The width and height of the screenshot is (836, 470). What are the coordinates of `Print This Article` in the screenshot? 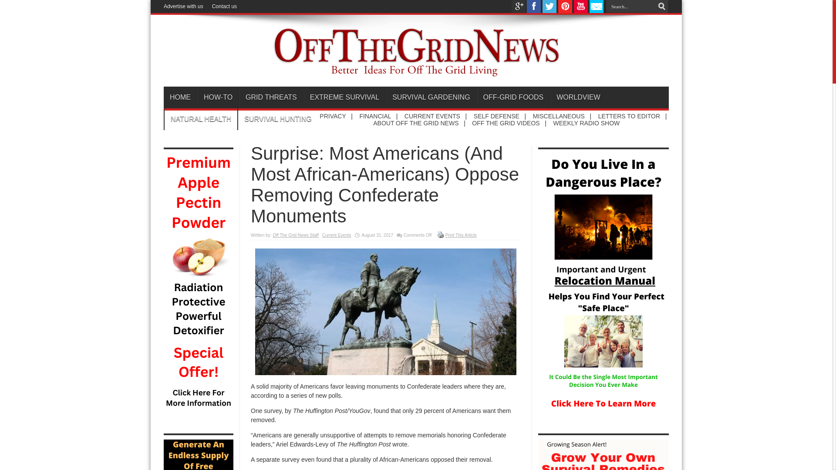 It's located at (441, 234).